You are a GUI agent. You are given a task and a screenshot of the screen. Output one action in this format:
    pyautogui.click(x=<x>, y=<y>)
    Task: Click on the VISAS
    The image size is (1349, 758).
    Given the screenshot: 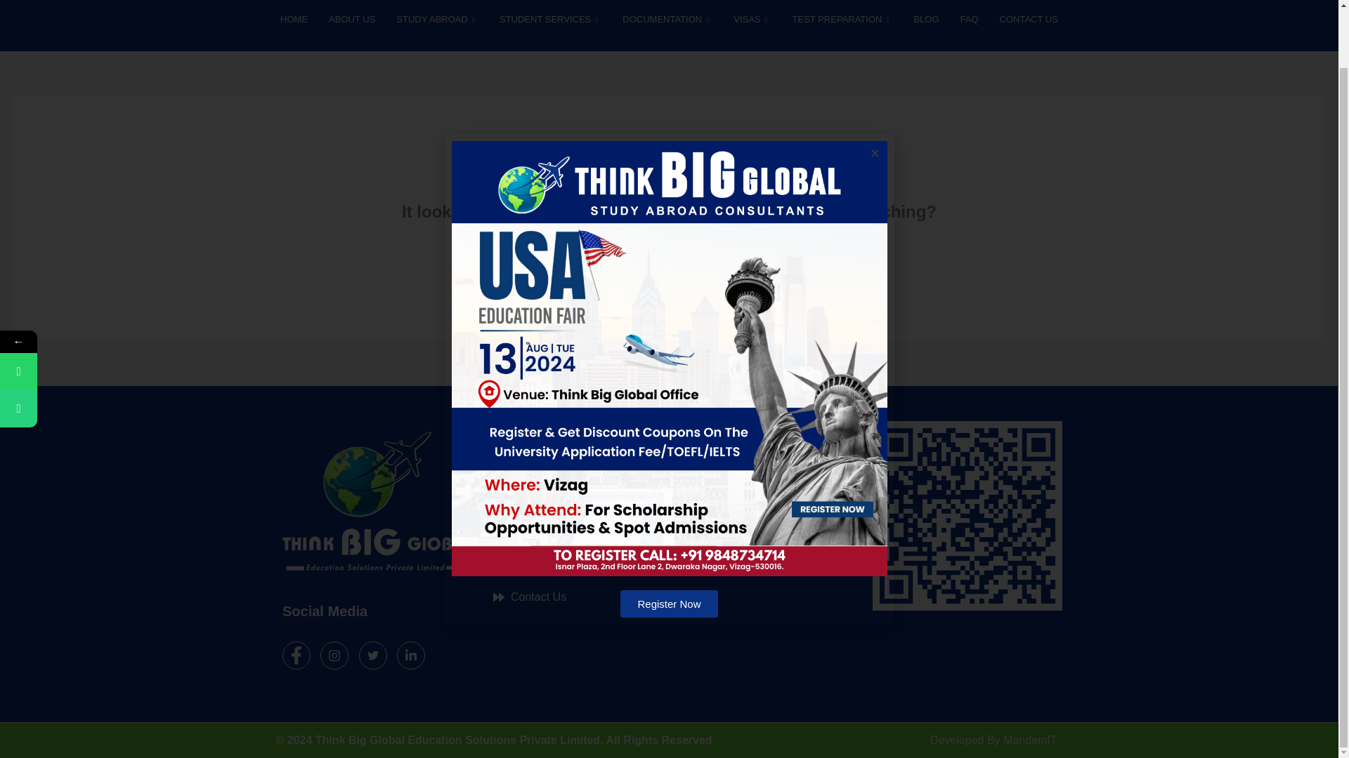 What is the action you would take?
    pyautogui.click(x=752, y=22)
    